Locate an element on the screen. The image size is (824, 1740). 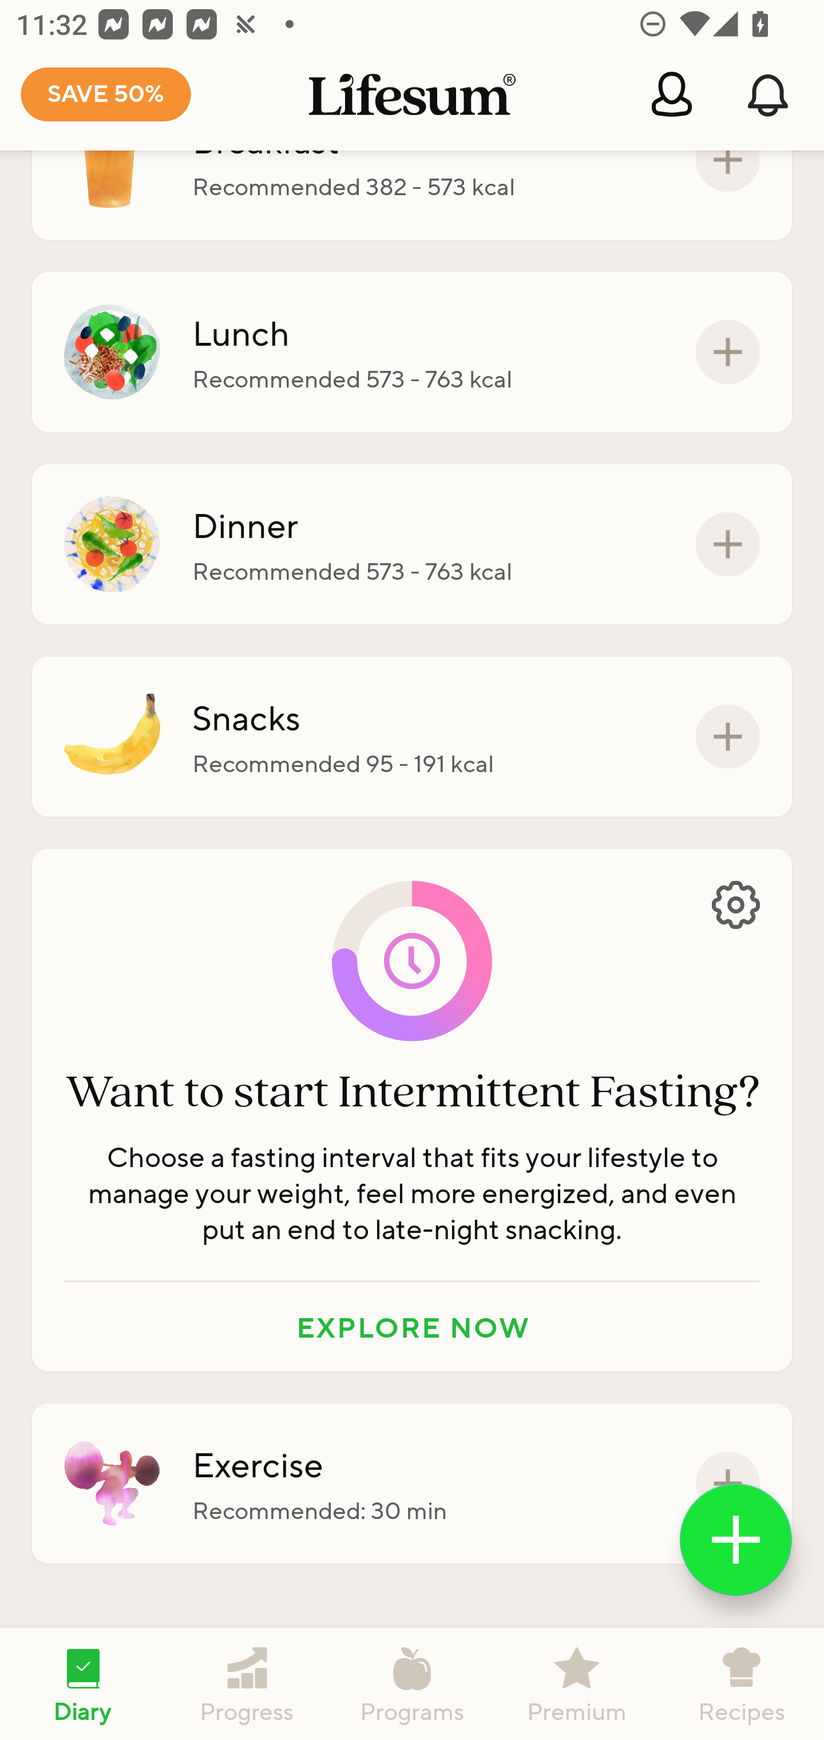
Lunch Recommended 573 - 763 kcal is located at coordinates (412, 351).